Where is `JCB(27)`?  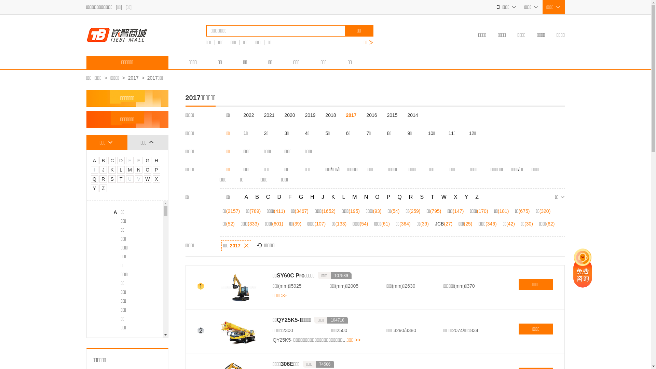
JCB(27) is located at coordinates (443, 224).